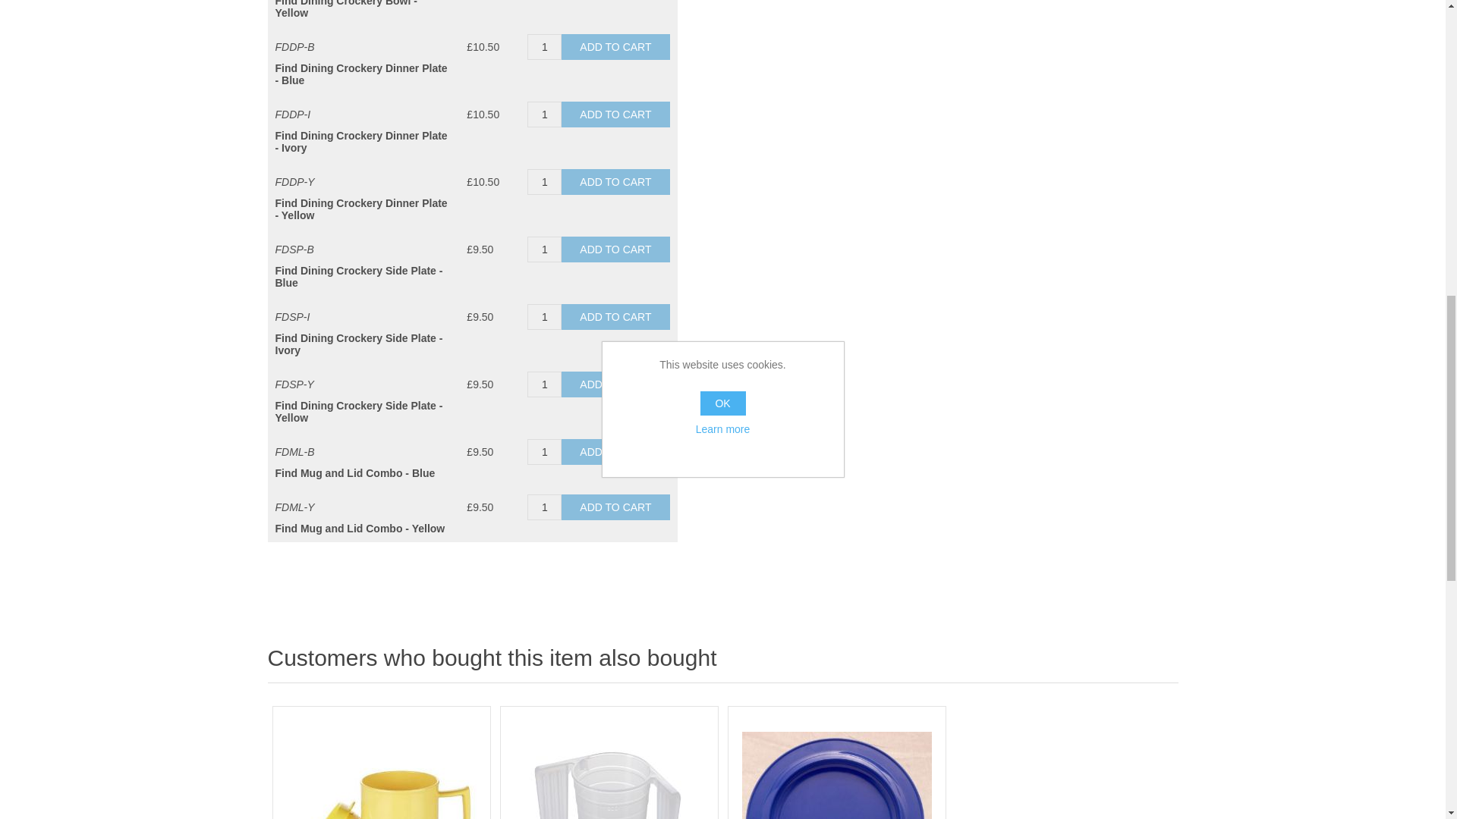 This screenshot has height=819, width=1457. Describe the element at coordinates (544, 114) in the screenshot. I see `1` at that location.